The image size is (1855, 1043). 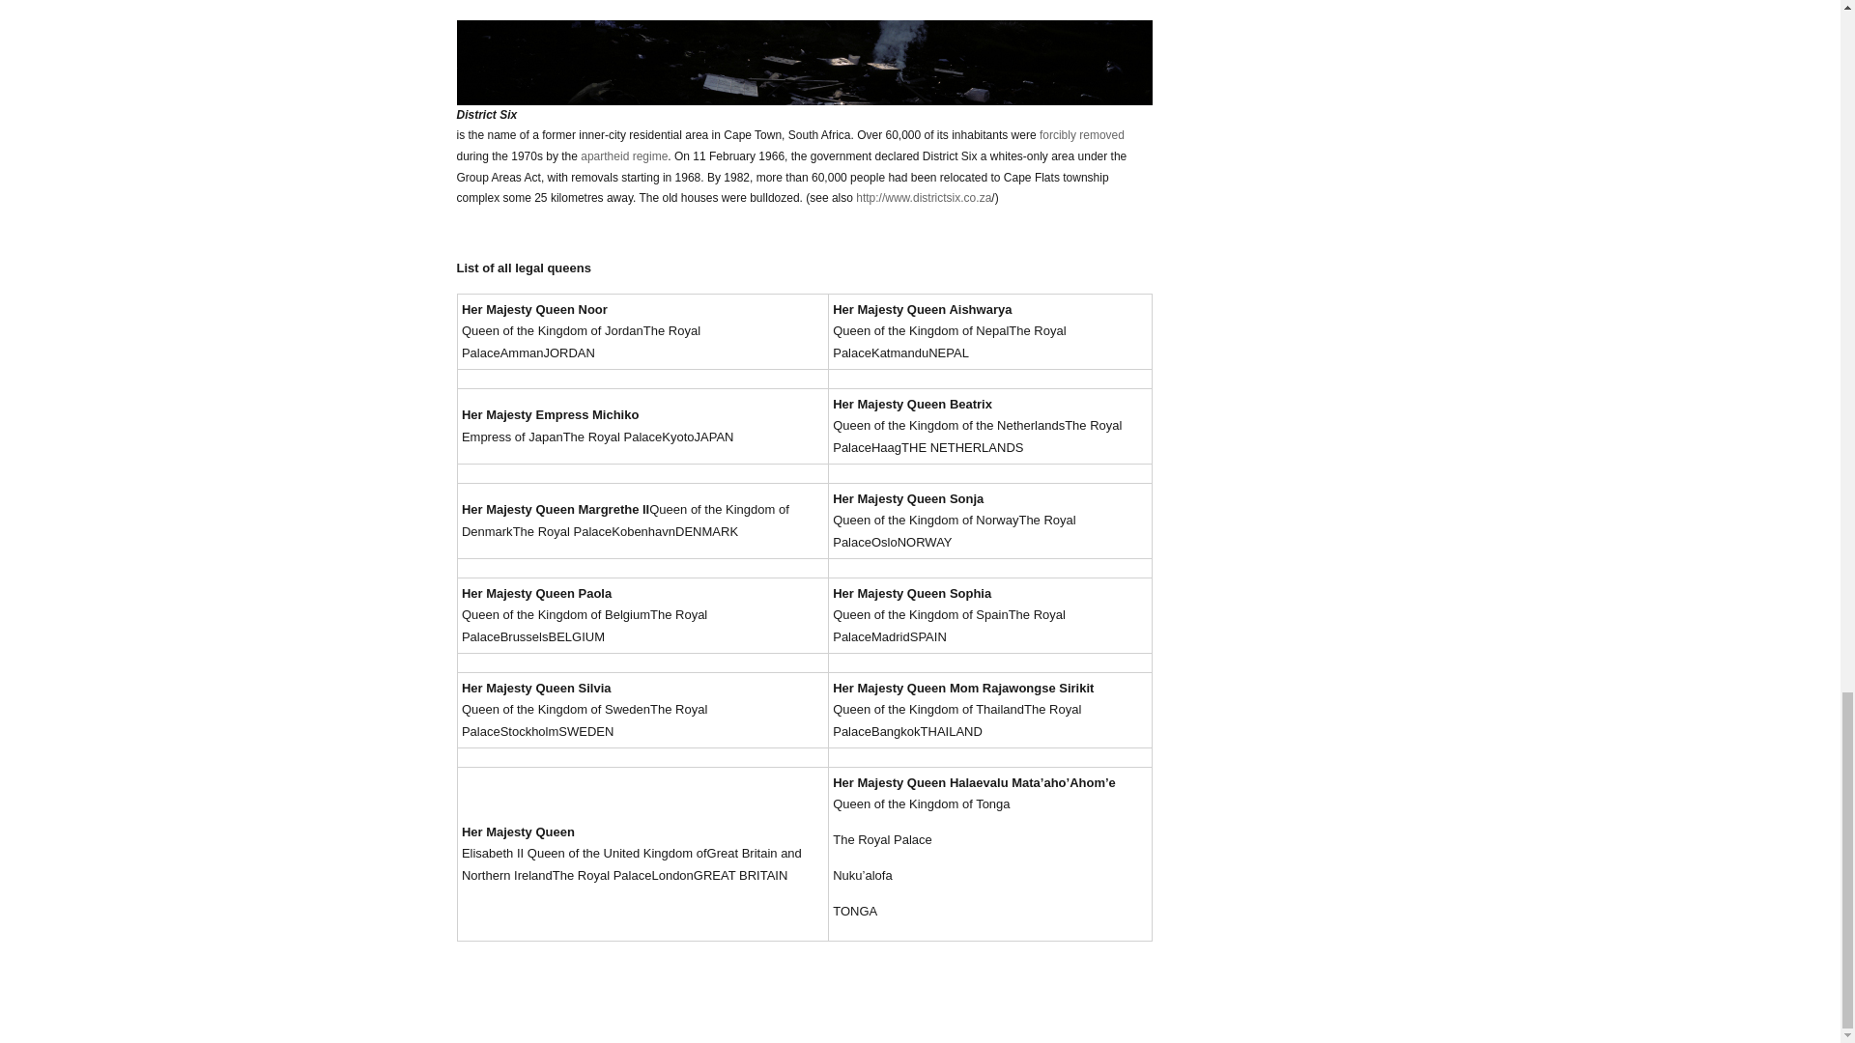 I want to click on queen3, so click(x=804, y=52).